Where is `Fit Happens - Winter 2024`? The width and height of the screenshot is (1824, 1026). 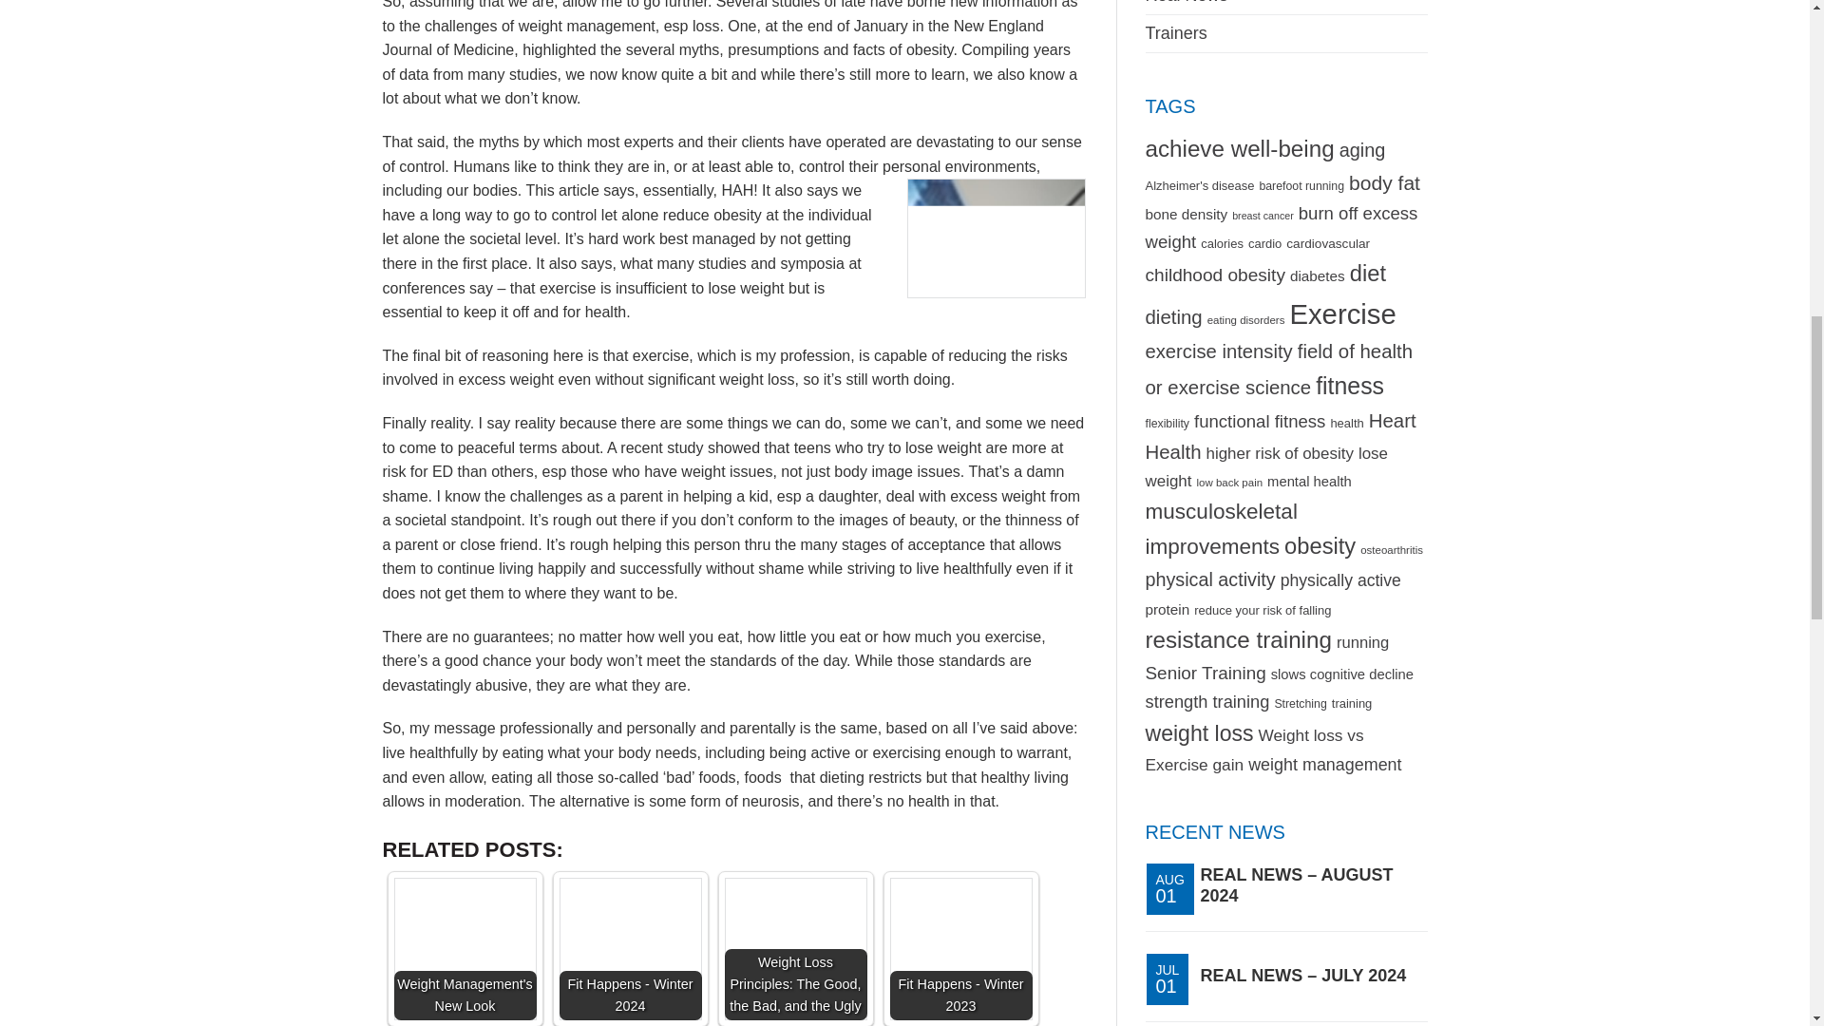 Fit Happens - Winter 2024 is located at coordinates (629, 948).